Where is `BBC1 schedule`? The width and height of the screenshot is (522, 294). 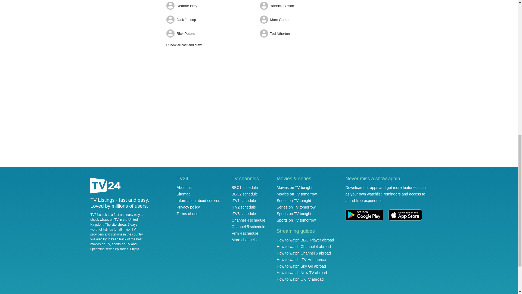
BBC1 schedule is located at coordinates (245, 187).